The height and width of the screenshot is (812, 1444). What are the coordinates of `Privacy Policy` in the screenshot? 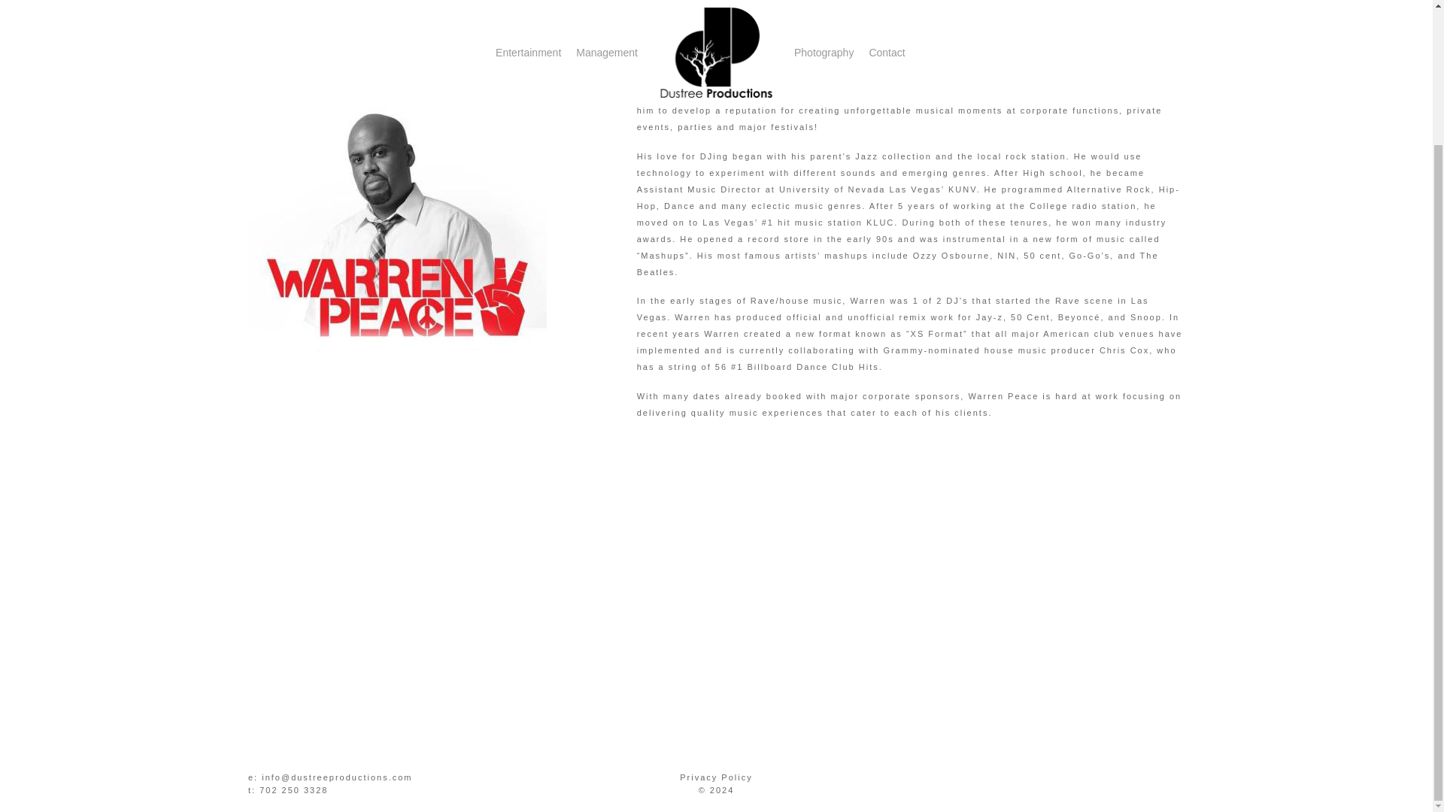 It's located at (716, 777).